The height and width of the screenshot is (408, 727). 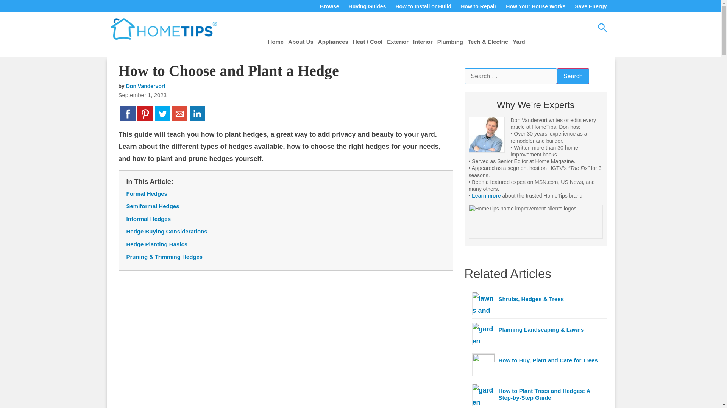 I want to click on How to Install or Build, so click(x=423, y=6).